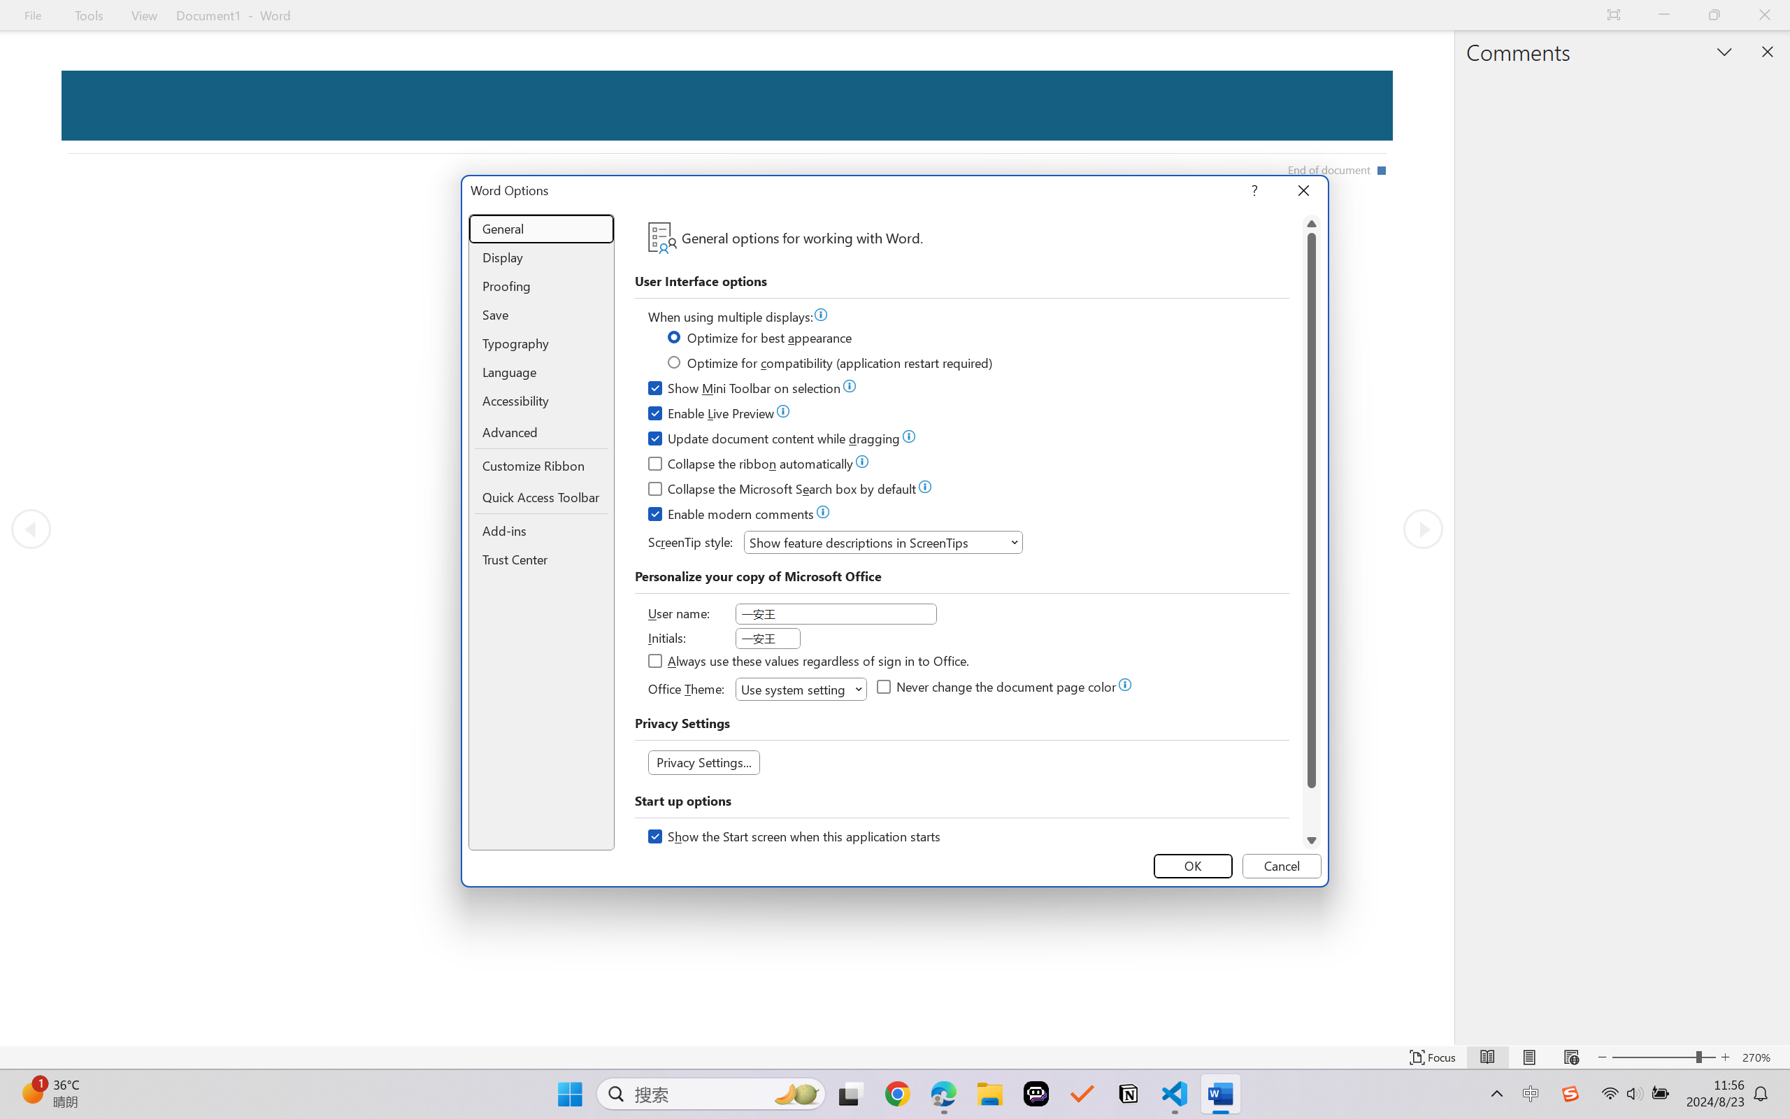  I want to click on Increase Text Size, so click(1726, 1057).